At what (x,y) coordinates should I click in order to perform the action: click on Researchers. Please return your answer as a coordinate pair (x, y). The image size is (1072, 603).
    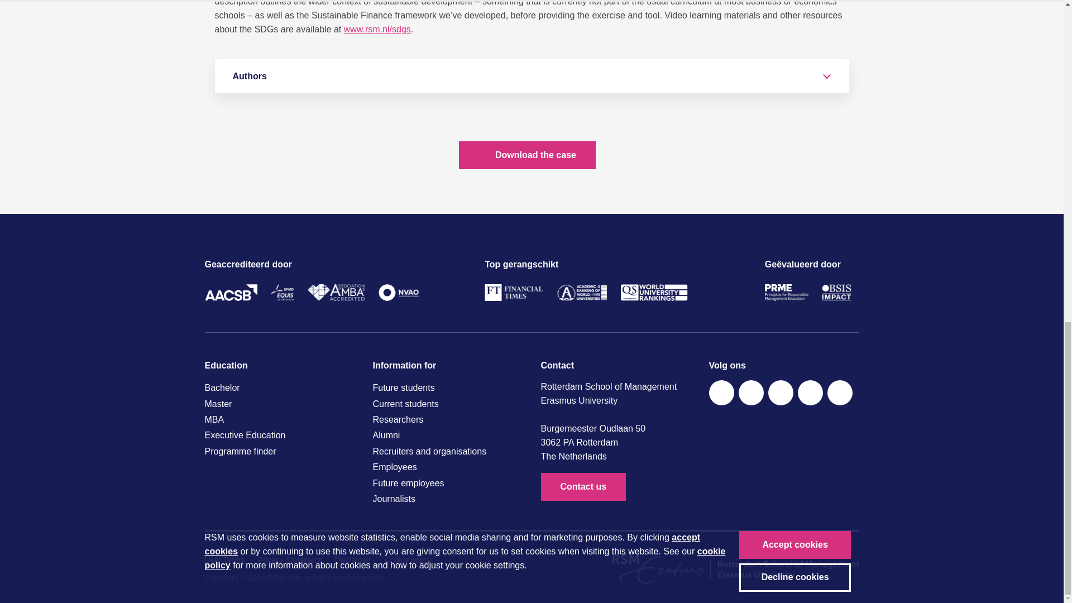
    Looking at the image, I should click on (448, 419).